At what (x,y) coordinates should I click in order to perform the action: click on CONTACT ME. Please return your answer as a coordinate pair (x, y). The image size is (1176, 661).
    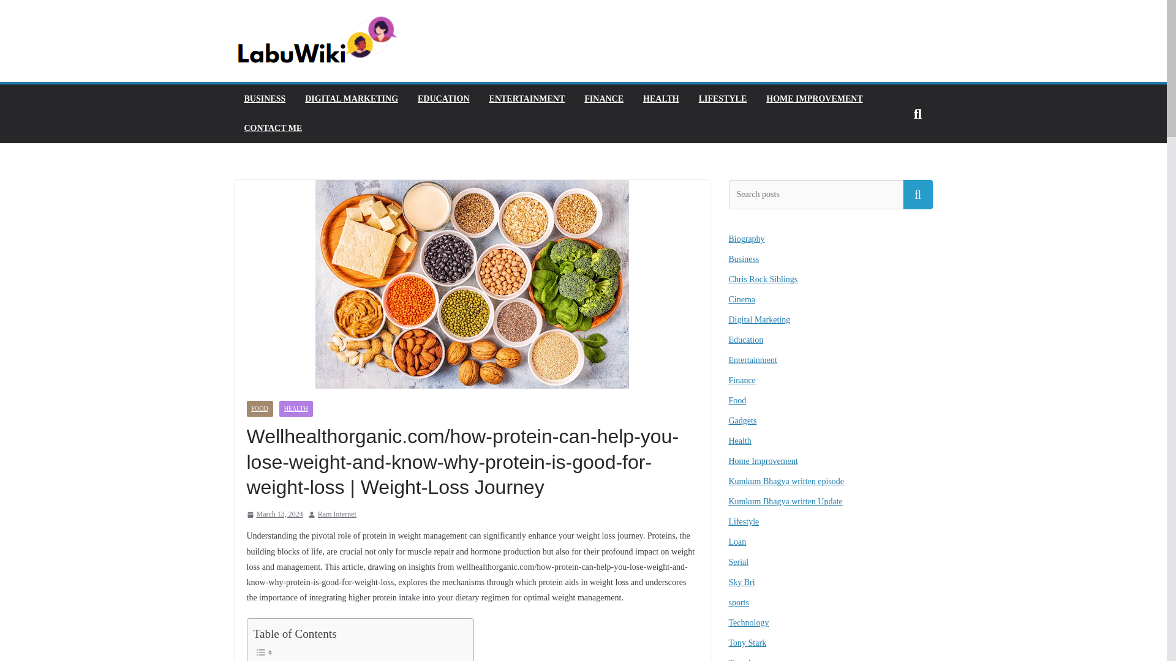
    Looking at the image, I should click on (273, 128).